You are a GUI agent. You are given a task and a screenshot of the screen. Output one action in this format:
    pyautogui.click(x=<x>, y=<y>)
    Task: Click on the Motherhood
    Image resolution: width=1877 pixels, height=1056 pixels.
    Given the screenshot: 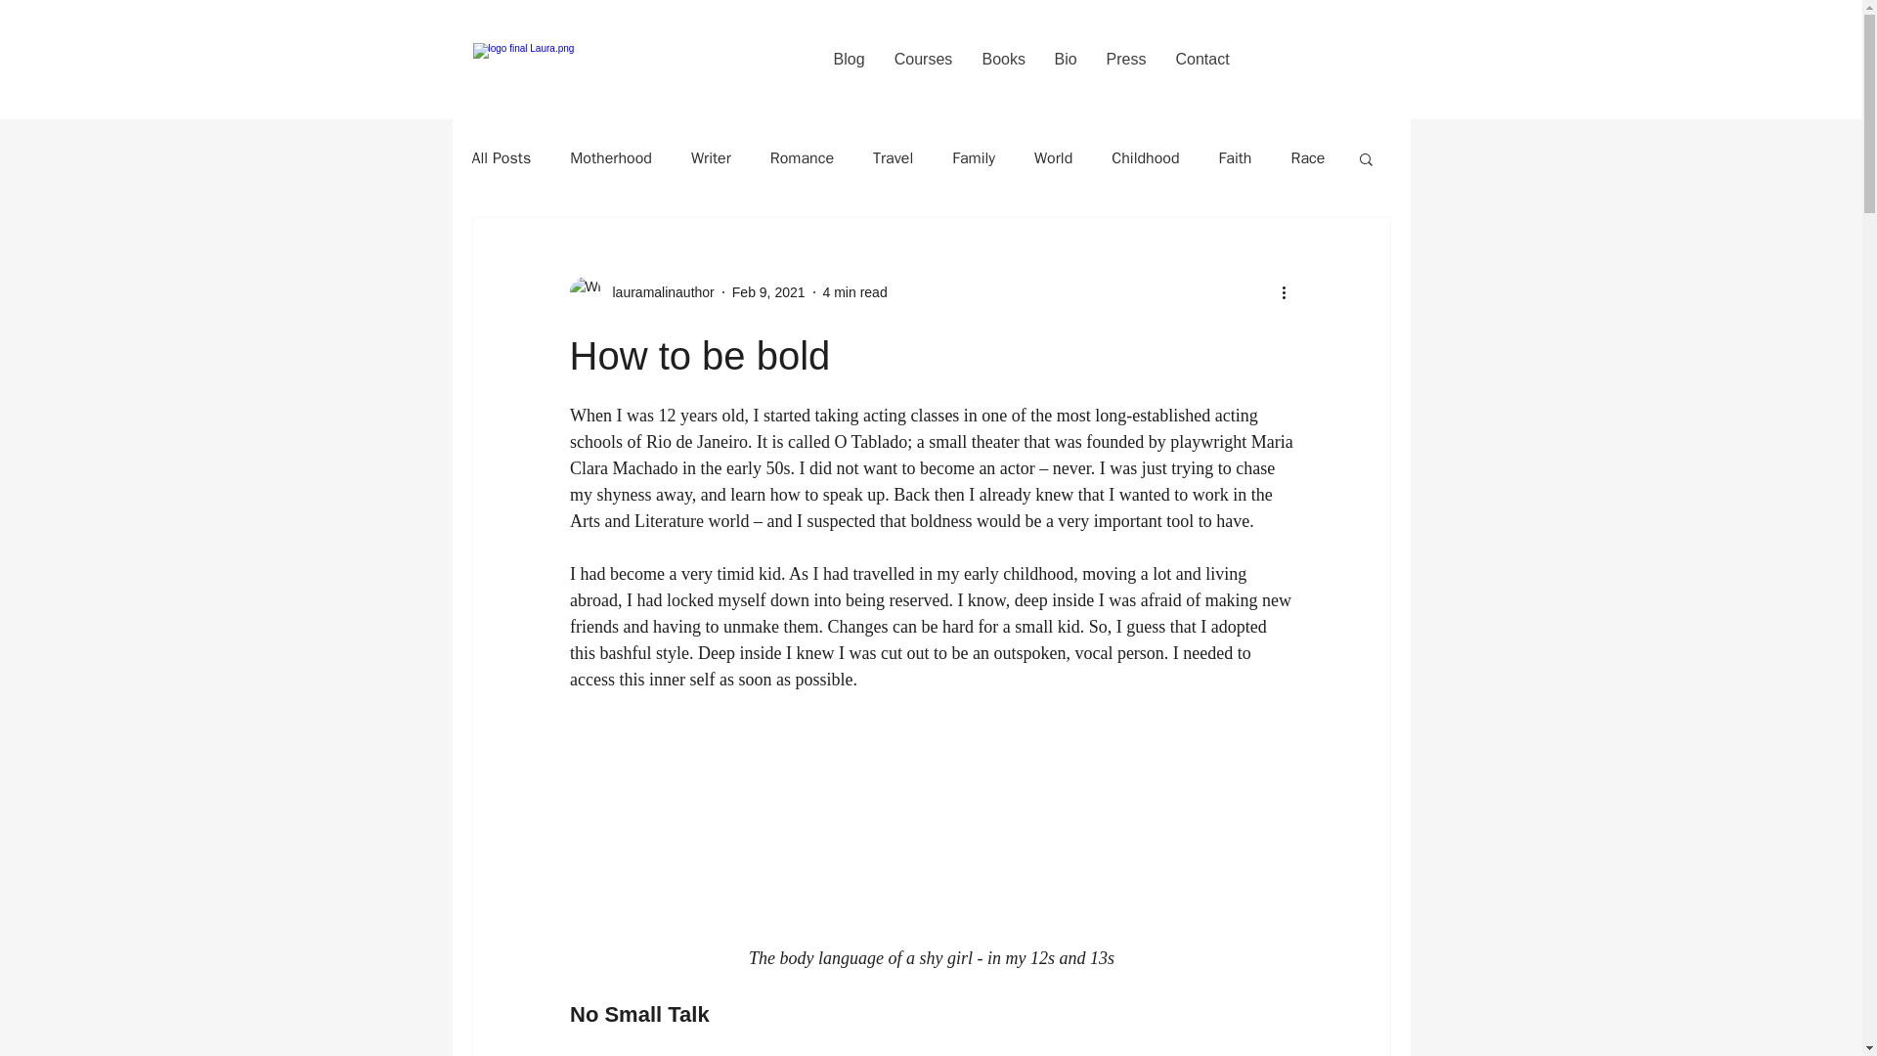 What is the action you would take?
    pyautogui.click(x=610, y=158)
    